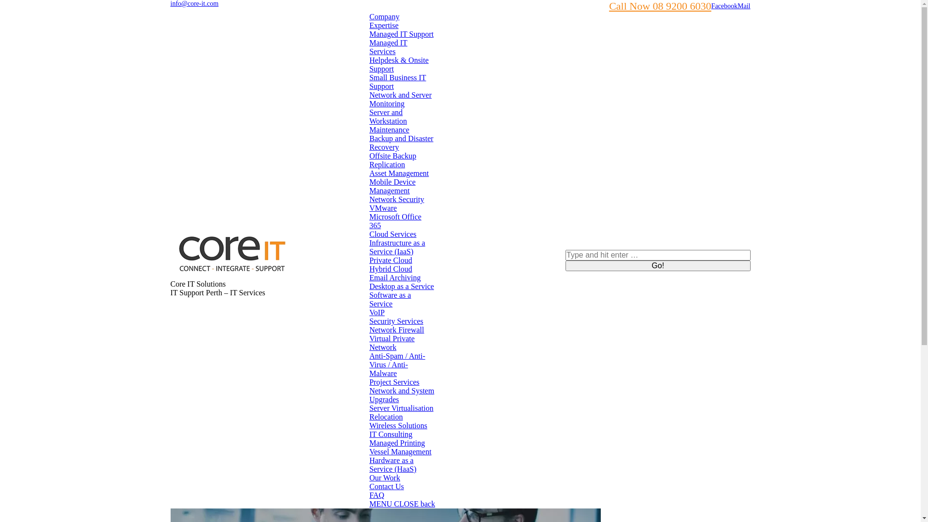 Image resolution: width=928 pixels, height=522 pixels. Describe the element at coordinates (400, 100) in the screenshot. I see `Network and Server Monitoring` at that location.